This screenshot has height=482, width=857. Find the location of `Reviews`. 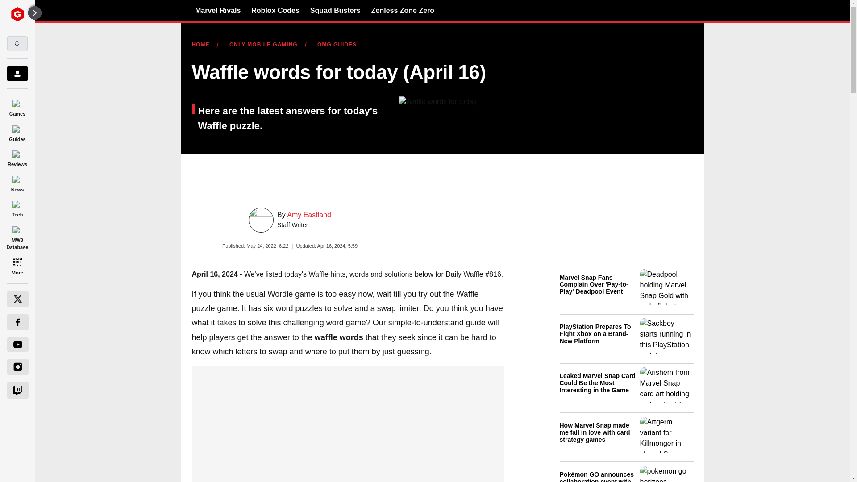

Reviews is located at coordinates (17, 157).